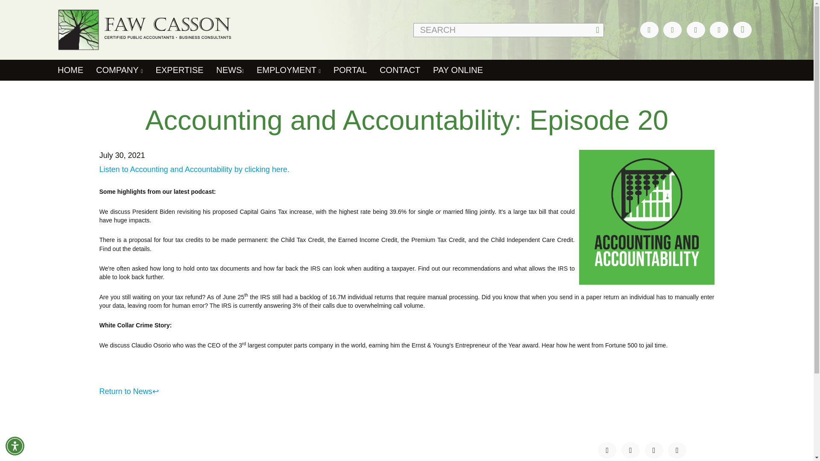  I want to click on Accessibility Menu, so click(15, 446).